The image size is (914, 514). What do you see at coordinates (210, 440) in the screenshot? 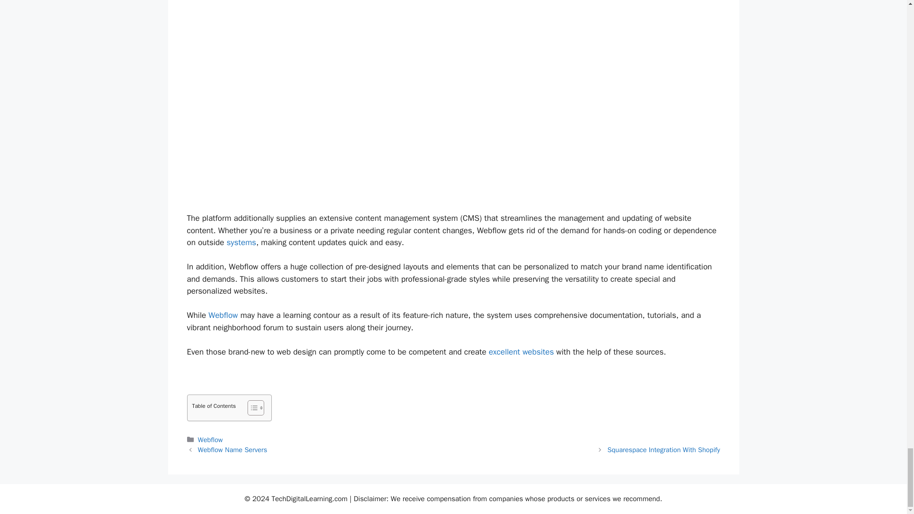
I see `Webflow` at bounding box center [210, 440].